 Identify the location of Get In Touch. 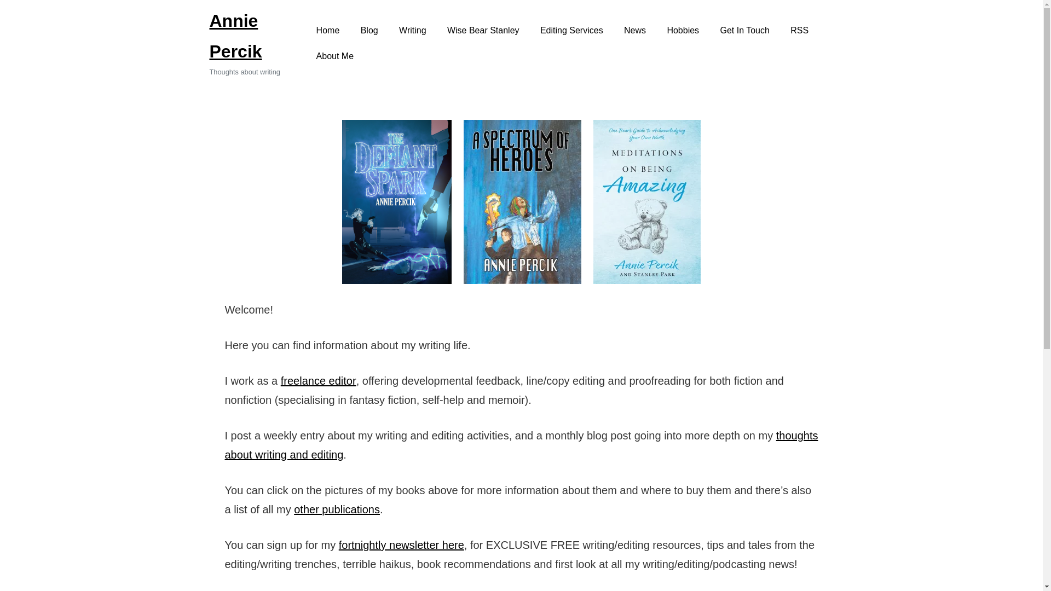
(744, 30).